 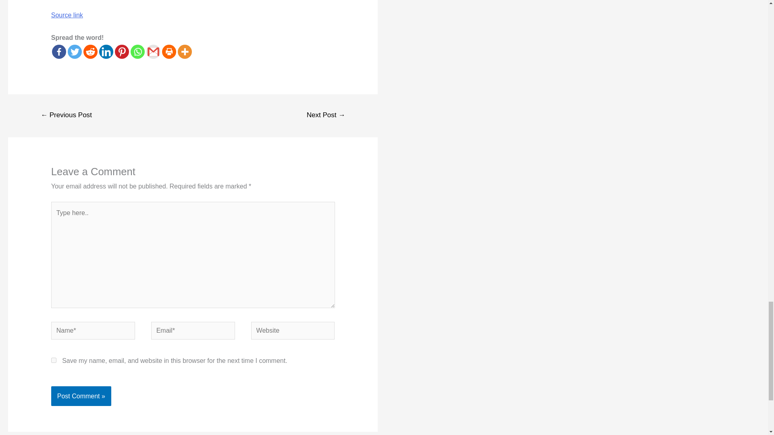 I want to click on Google Gmail, so click(x=153, y=52).